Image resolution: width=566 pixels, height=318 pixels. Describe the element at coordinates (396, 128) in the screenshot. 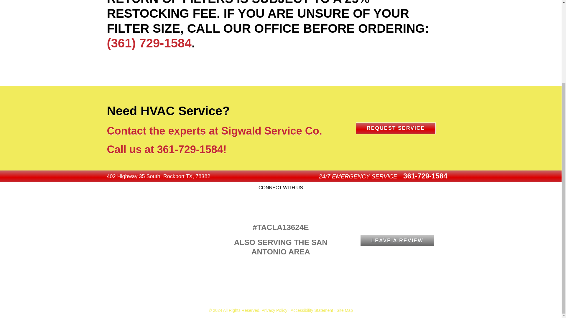

I see `REQUEST SERVICE` at that location.